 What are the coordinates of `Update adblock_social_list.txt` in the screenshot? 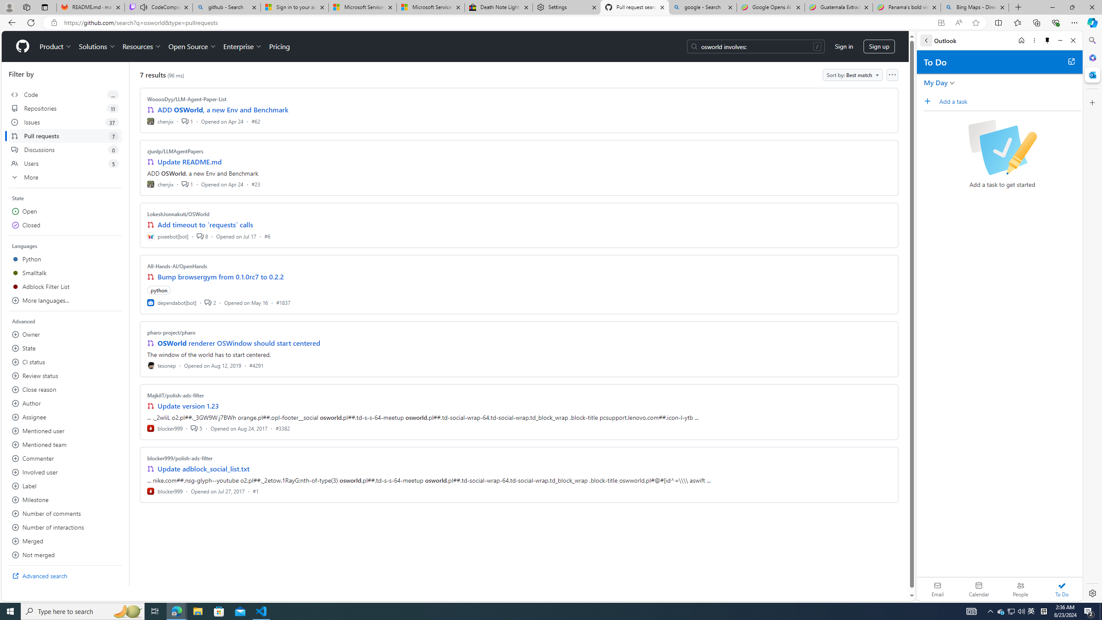 It's located at (204, 469).